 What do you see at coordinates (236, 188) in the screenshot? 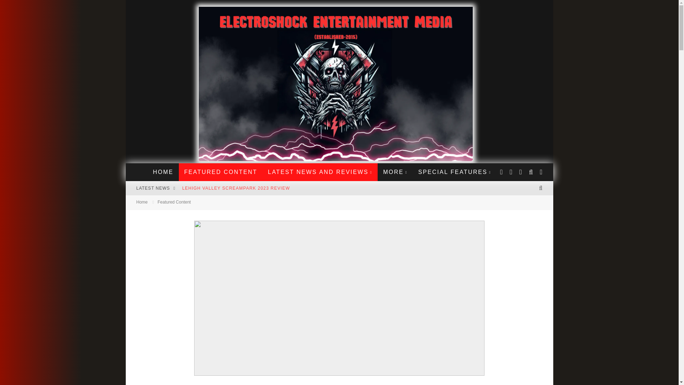
I see `Lehigh Valley Screampark 2023 Review` at bounding box center [236, 188].